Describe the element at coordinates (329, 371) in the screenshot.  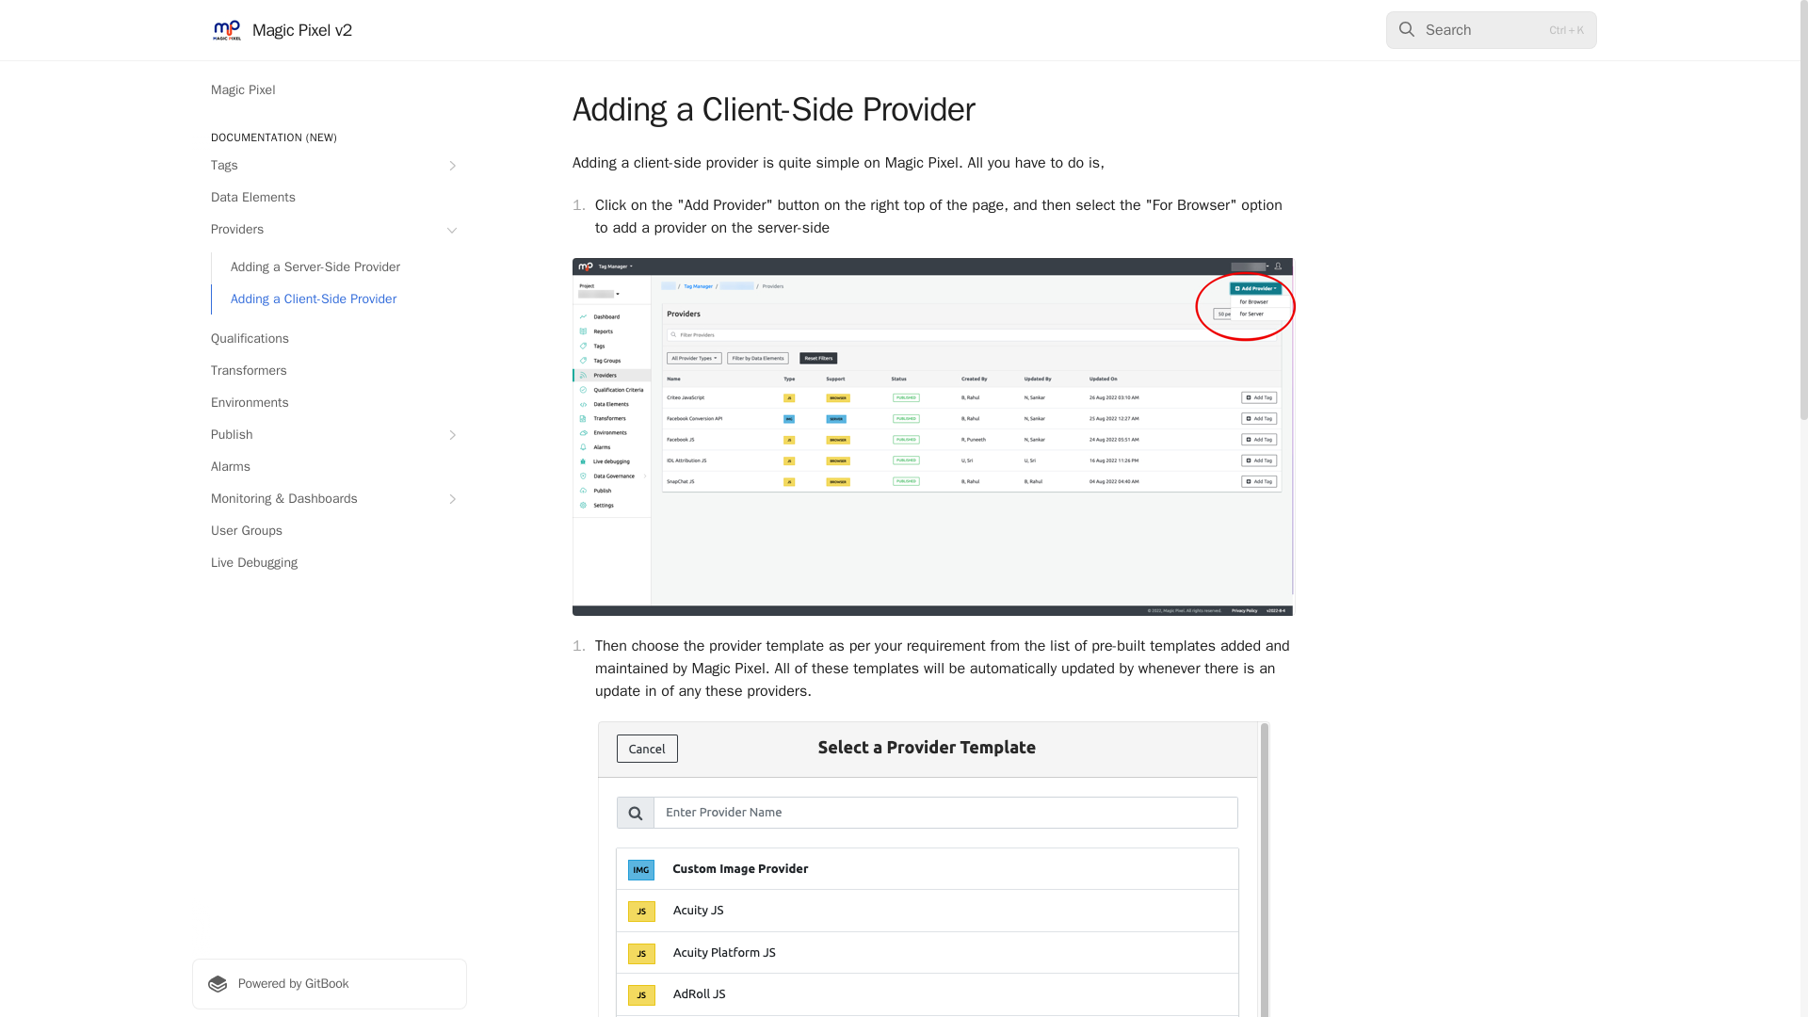
I see `Transformers` at that location.